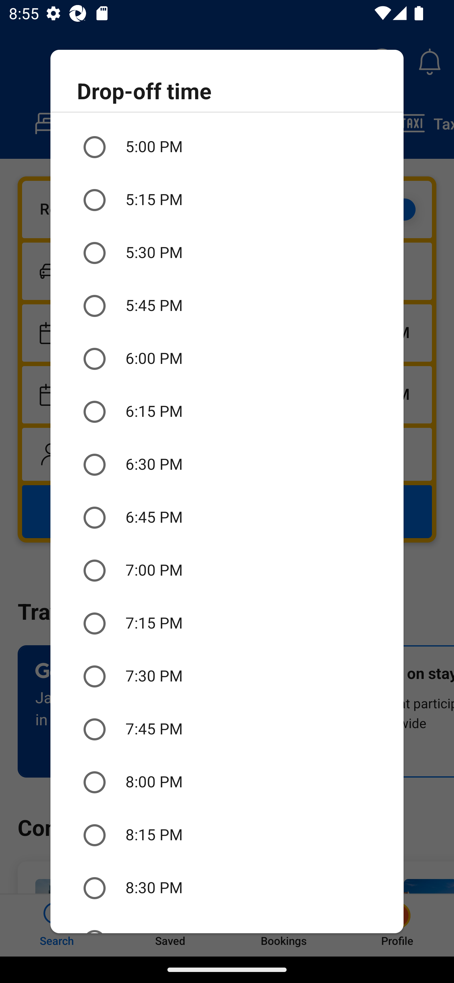 This screenshot has height=983, width=454. I want to click on 8:00 PM, so click(227, 782).